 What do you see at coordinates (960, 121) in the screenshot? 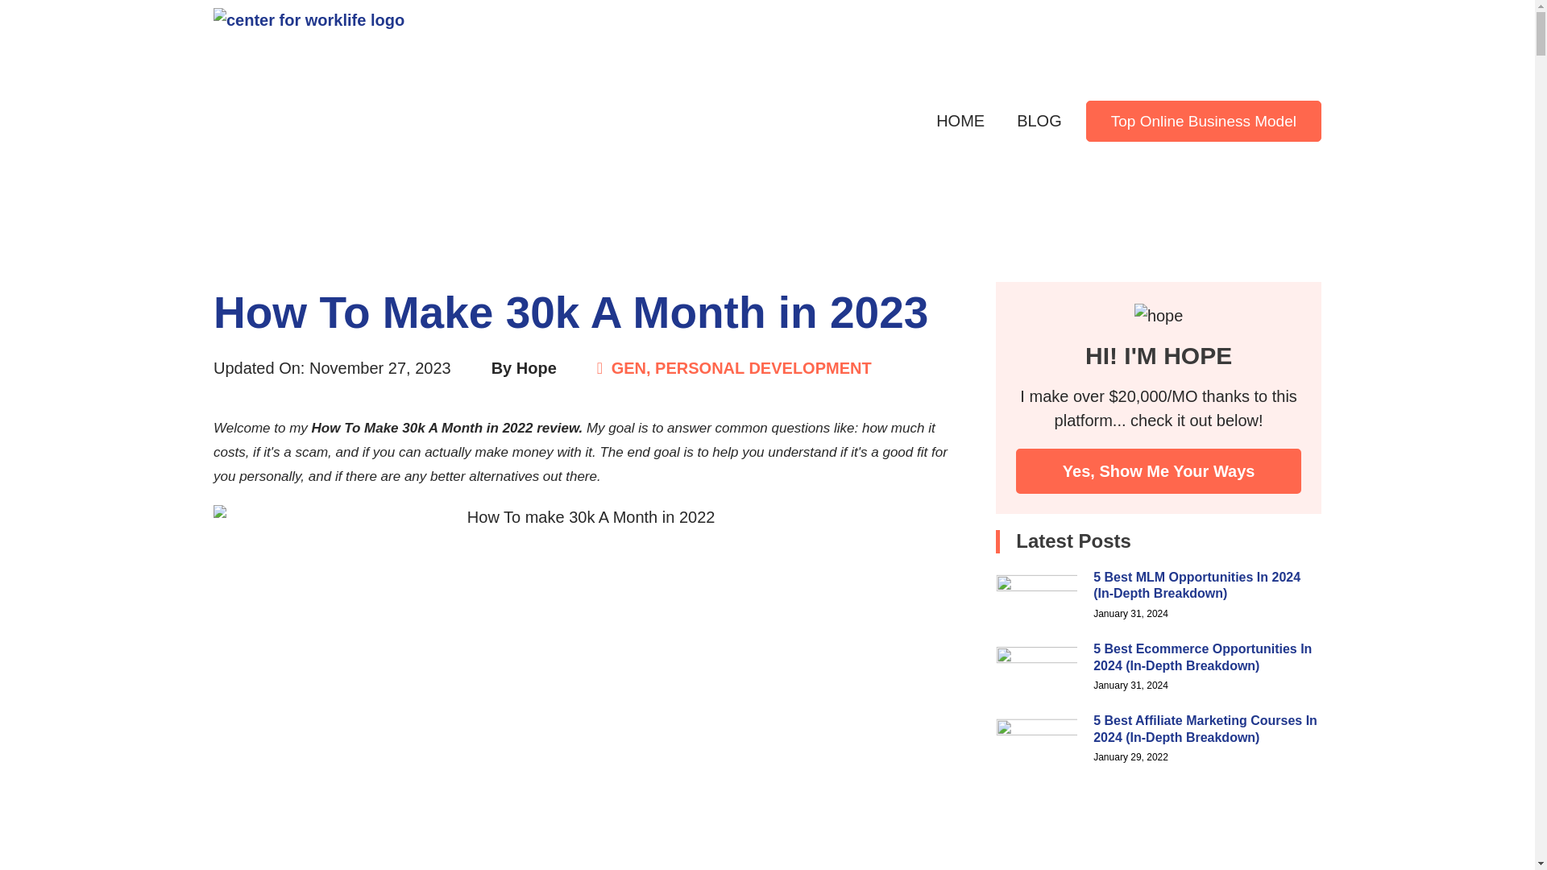
I see `HOME` at bounding box center [960, 121].